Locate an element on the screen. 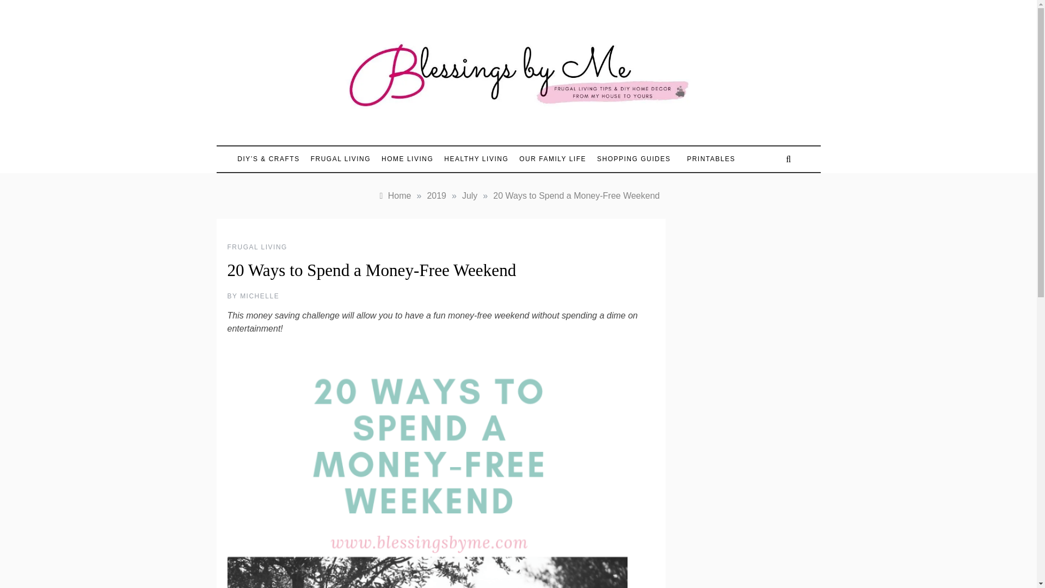 The width and height of the screenshot is (1045, 588). Home is located at coordinates (394, 196).